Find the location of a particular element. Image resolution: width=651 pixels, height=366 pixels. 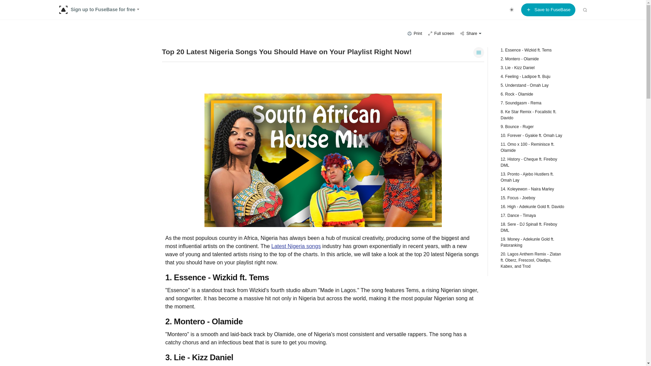

14. Koleyewon - Naira Marley is located at coordinates (529, 188).